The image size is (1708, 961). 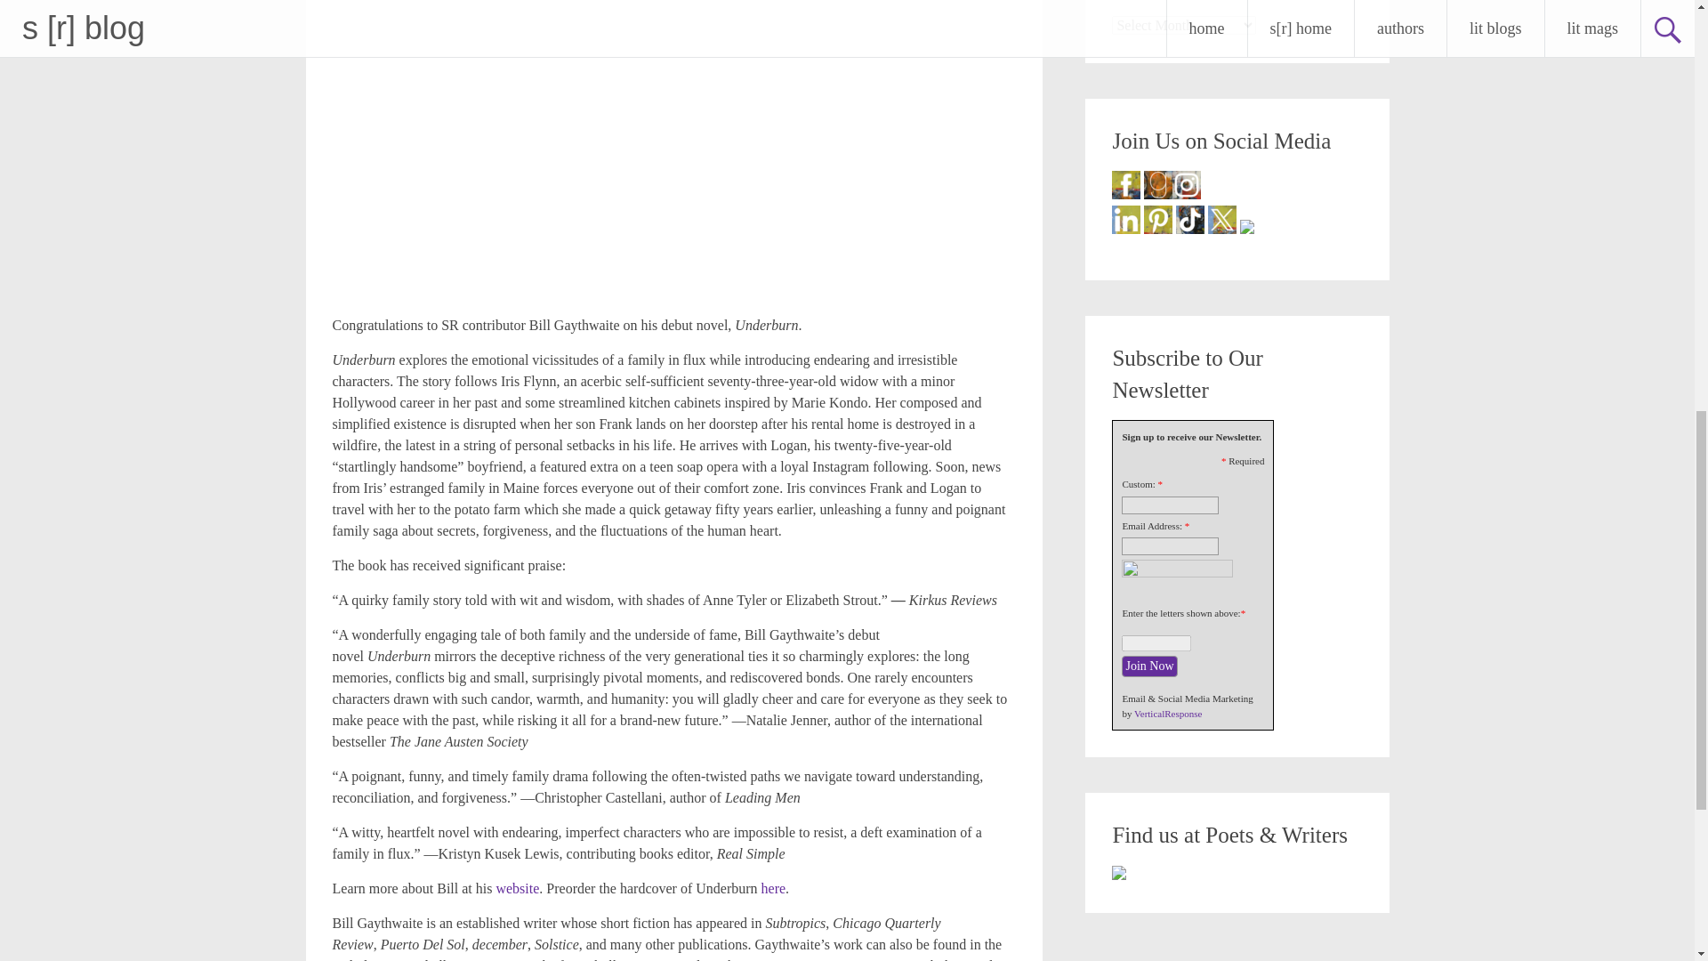 I want to click on website, so click(x=517, y=888).